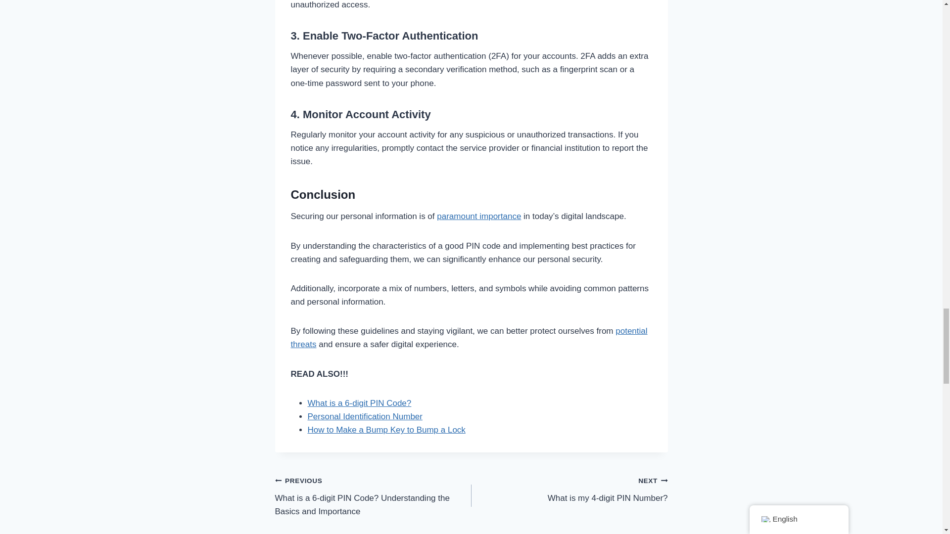  Describe the element at coordinates (359, 403) in the screenshot. I see `What is a 6-digit PIN Code?` at that location.